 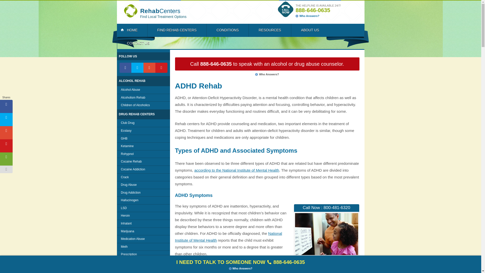 What do you see at coordinates (143, 146) in the screenshot?
I see `Ketamine` at bounding box center [143, 146].